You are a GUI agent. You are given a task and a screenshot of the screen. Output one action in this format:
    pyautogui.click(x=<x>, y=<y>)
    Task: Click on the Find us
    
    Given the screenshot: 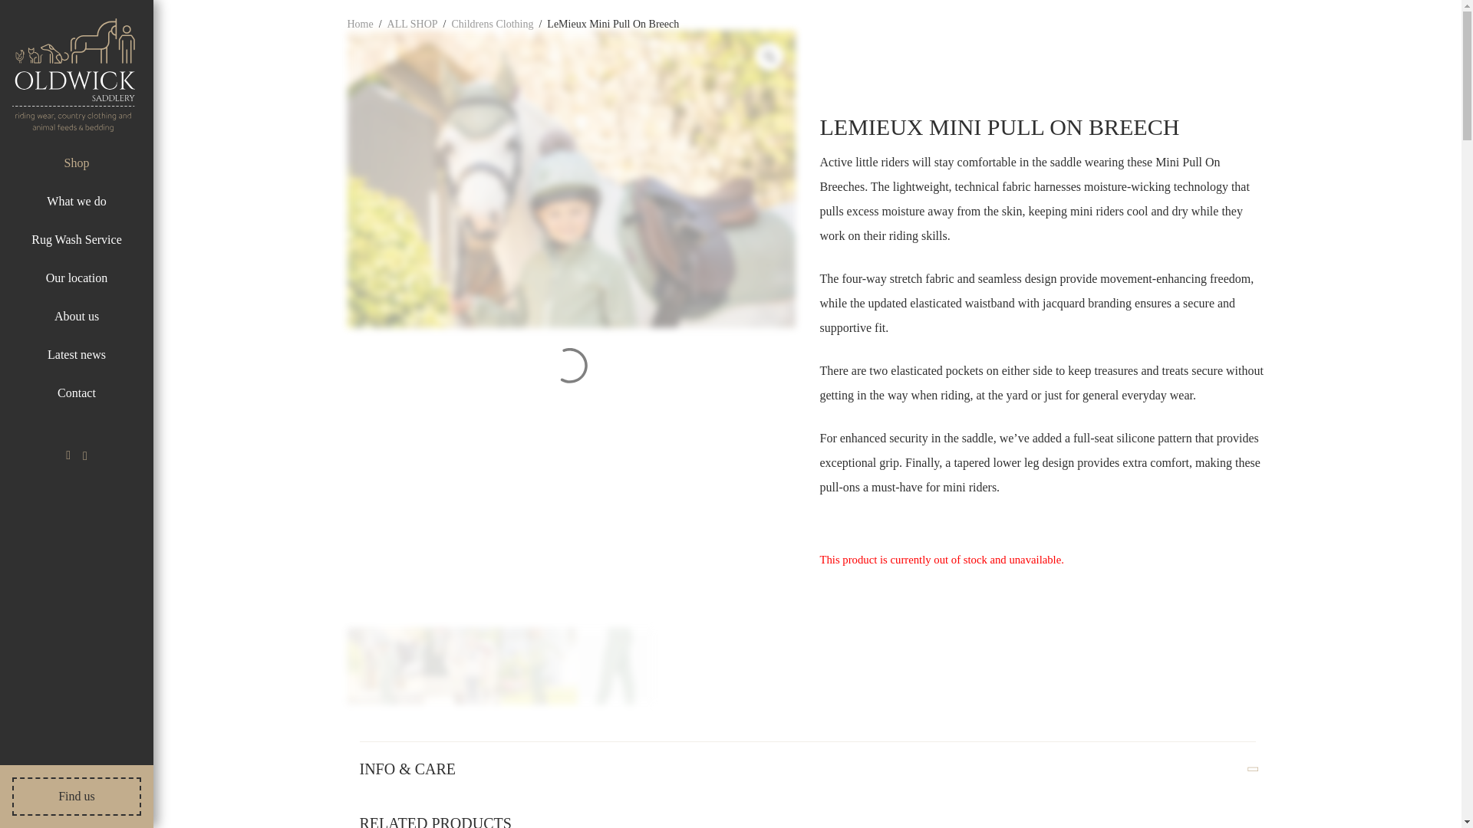 What is the action you would take?
    pyautogui.click(x=77, y=796)
    